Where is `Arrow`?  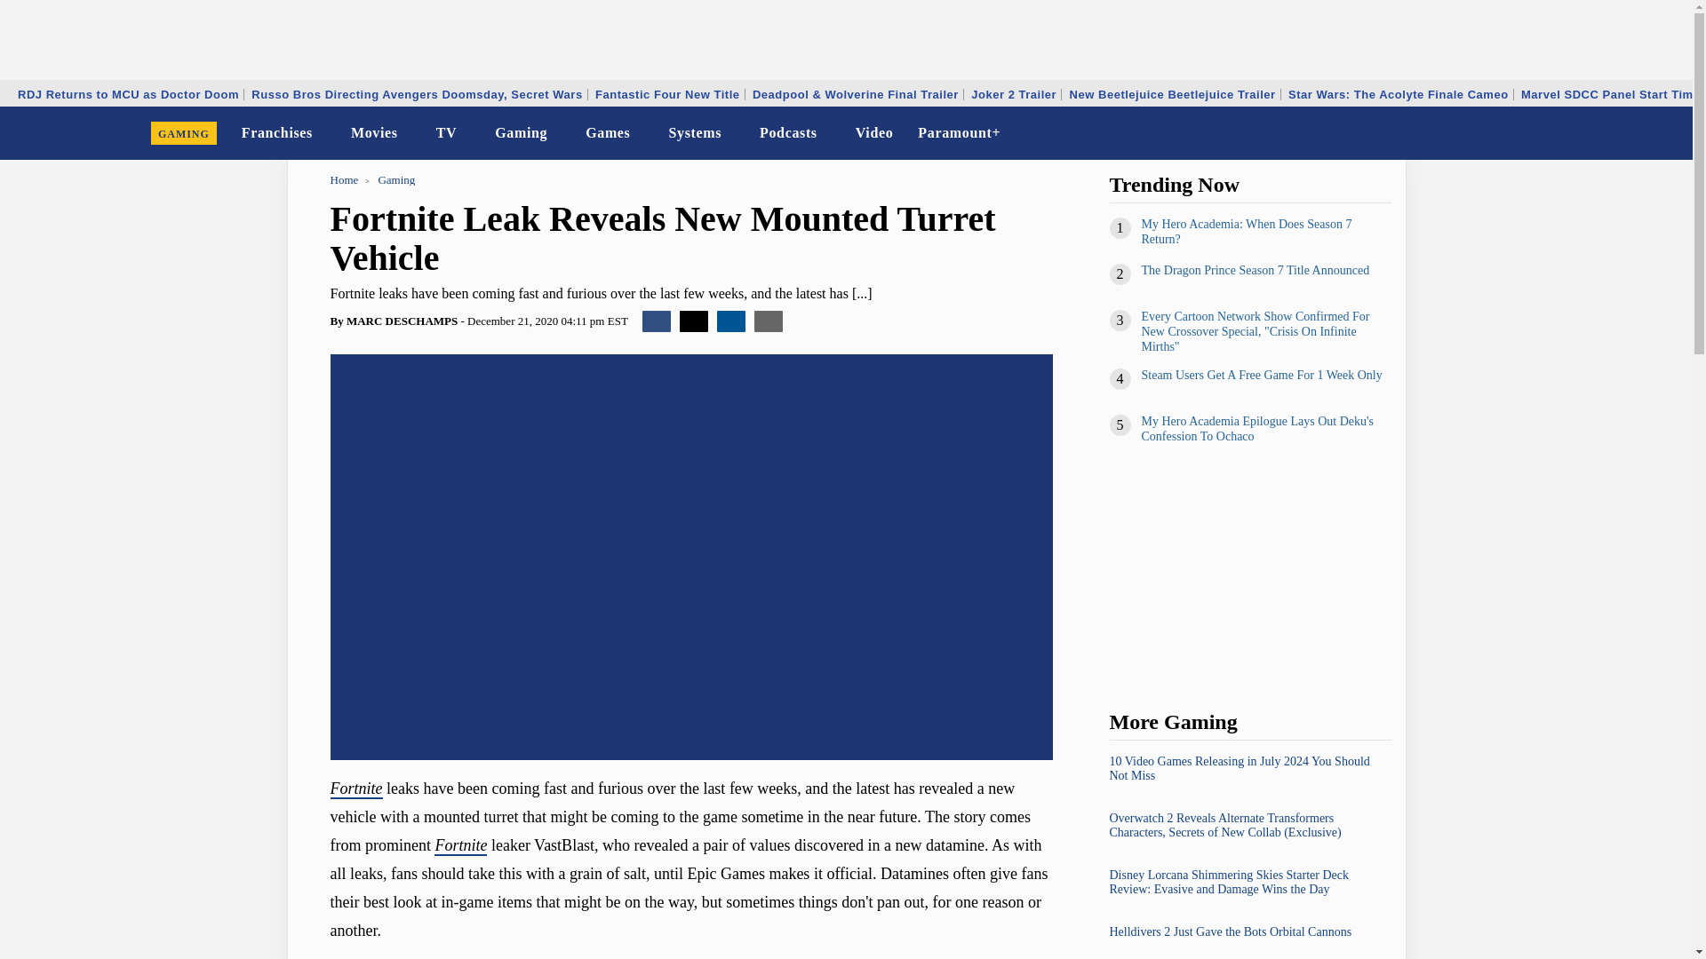
Arrow is located at coordinates (324, 133).